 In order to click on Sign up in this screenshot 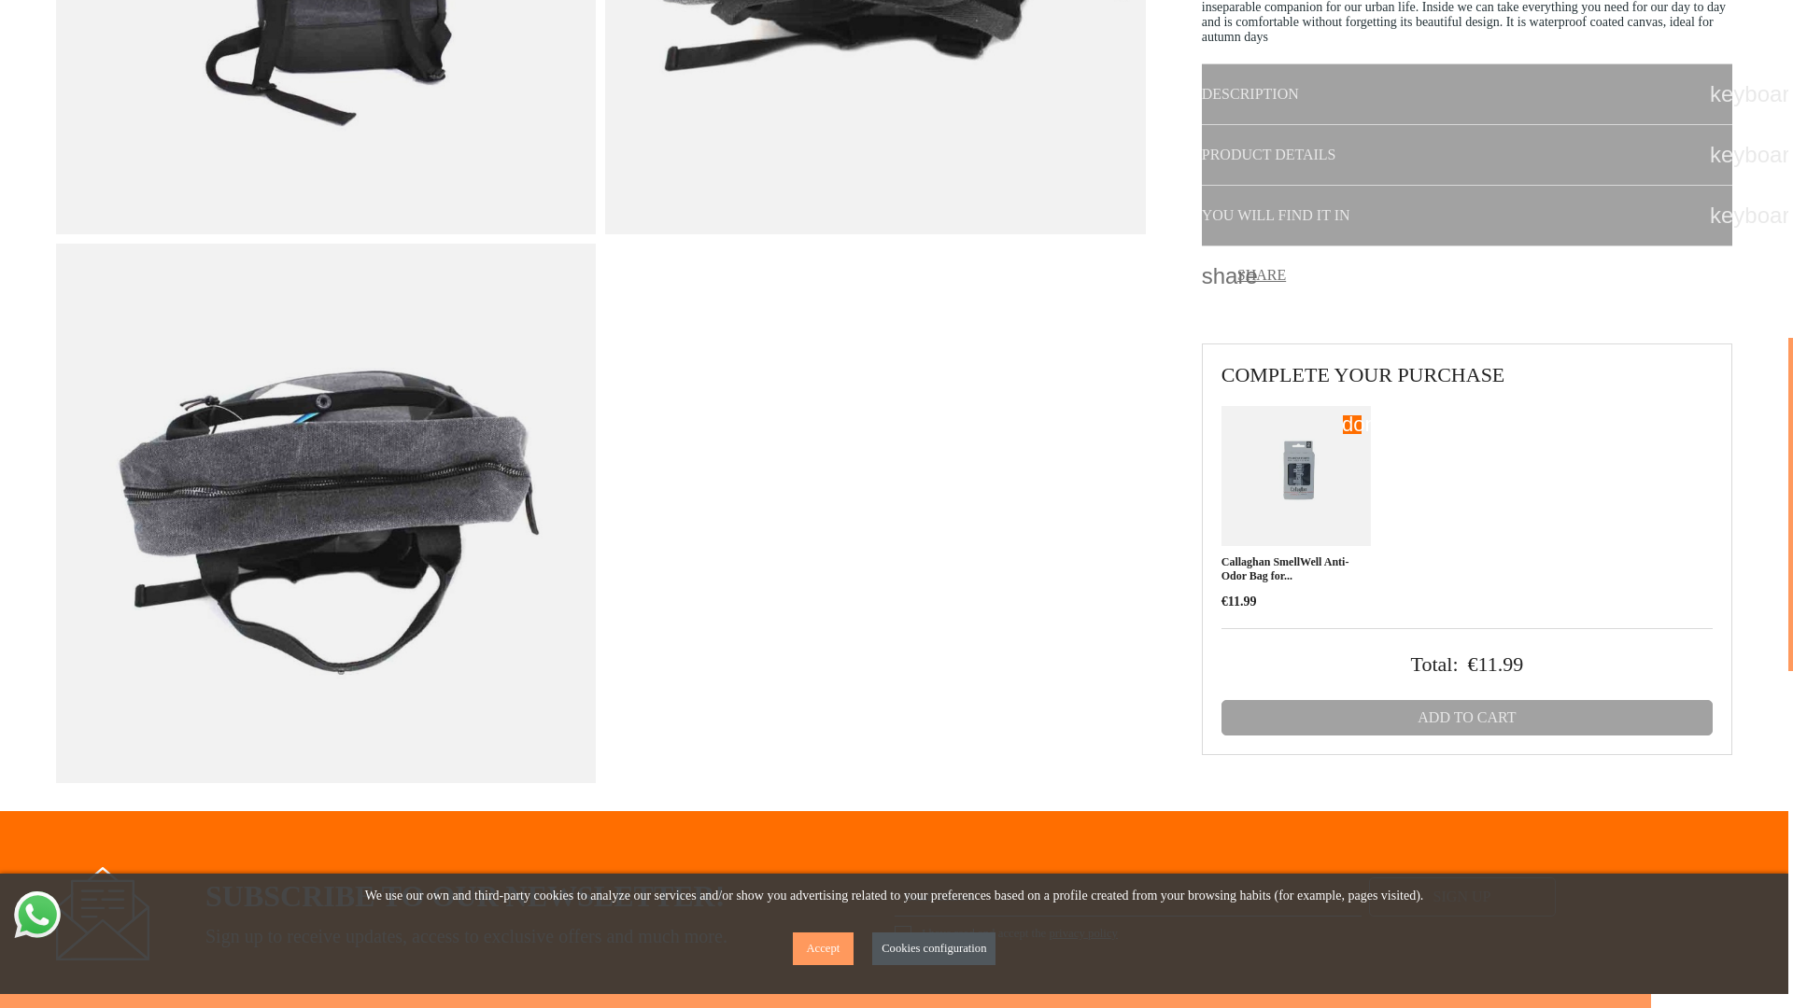, I will do `click(1462, 896)`.